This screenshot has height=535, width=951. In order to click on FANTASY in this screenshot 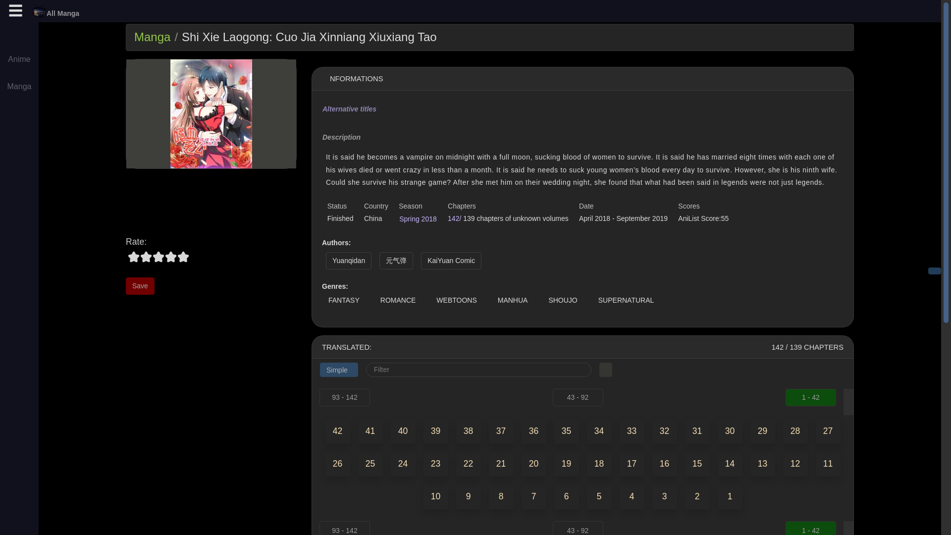, I will do `click(344, 300)`.